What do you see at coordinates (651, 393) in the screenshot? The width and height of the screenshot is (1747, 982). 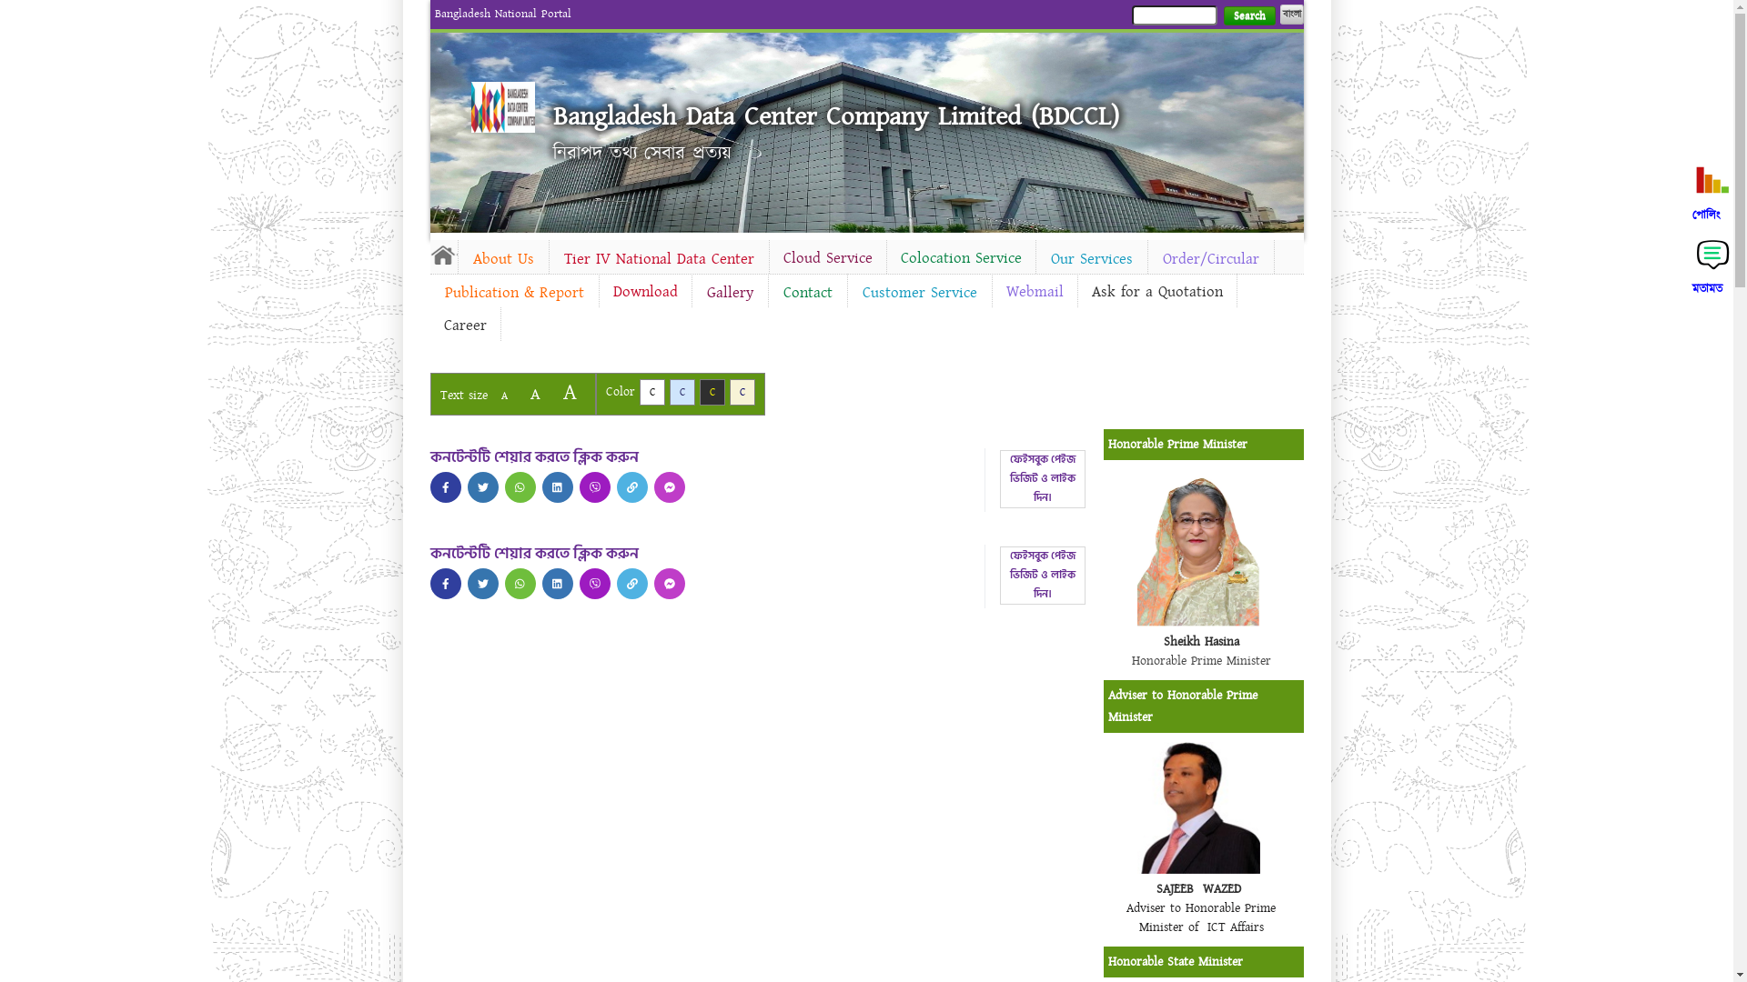 I see `C` at bounding box center [651, 393].